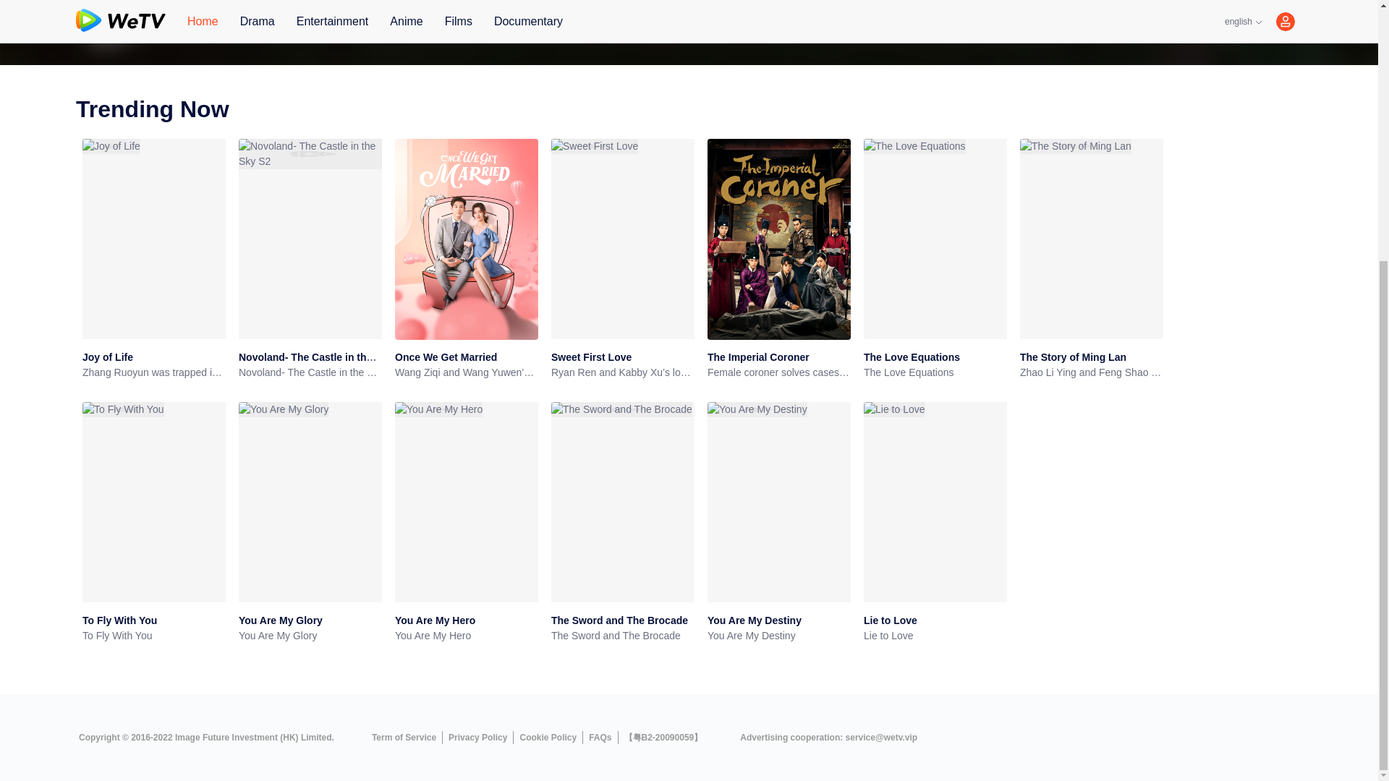 This screenshot has width=1389, height=781. What do you see at coordinates (592, 357) in the screenshot?
I see `Sweet First Love` at bounding box center [592, 357].